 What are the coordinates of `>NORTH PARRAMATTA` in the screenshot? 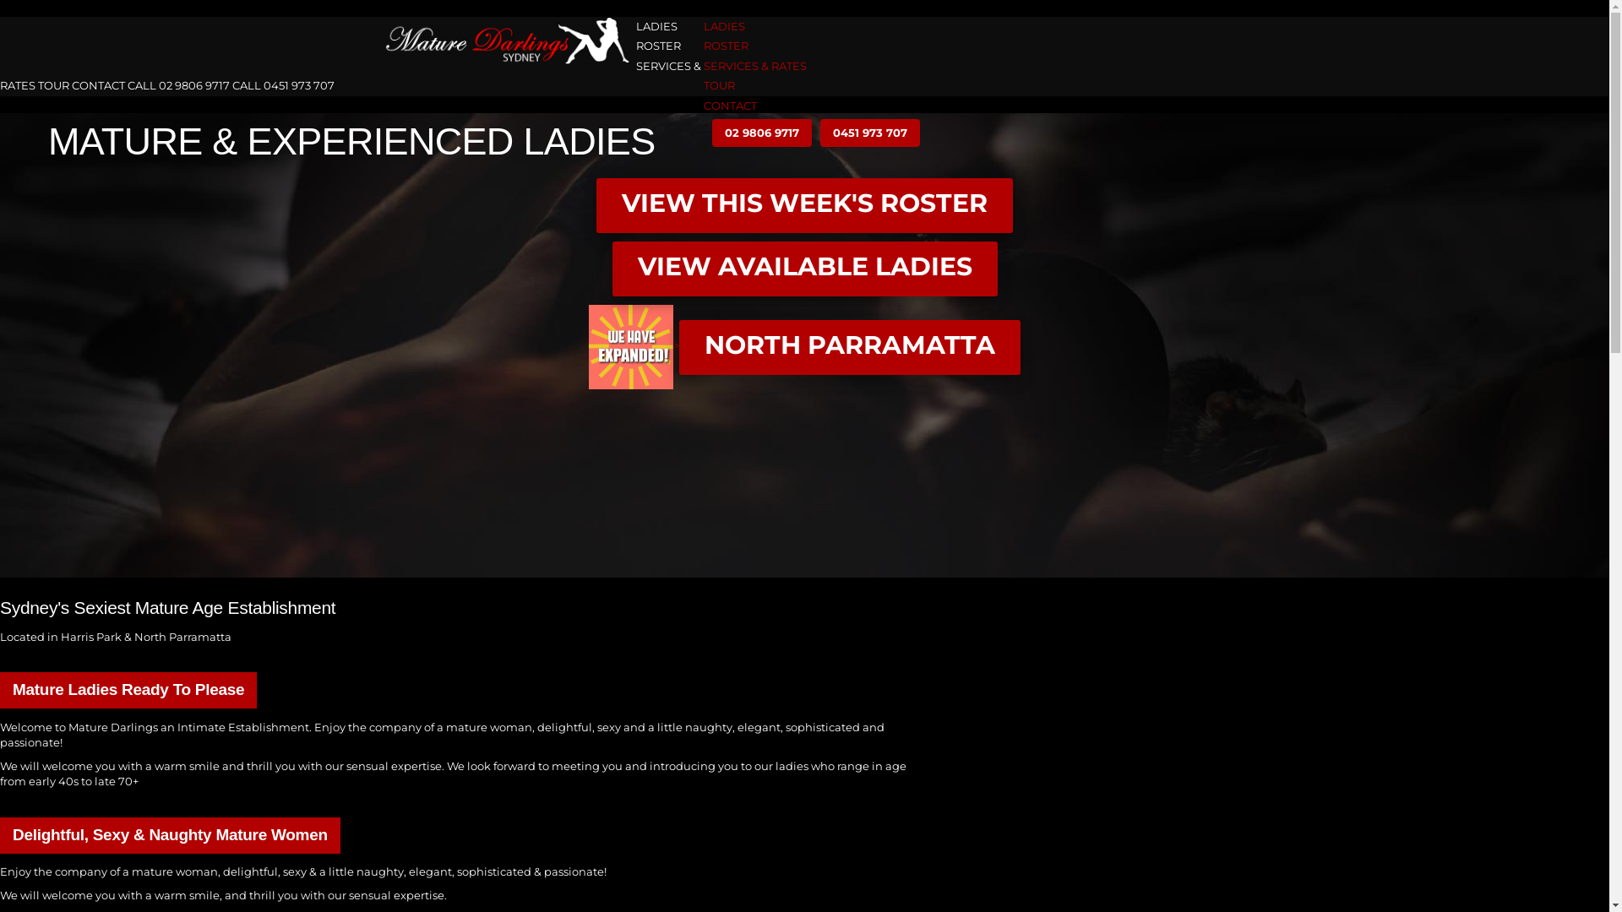 It's located at (804, 345).